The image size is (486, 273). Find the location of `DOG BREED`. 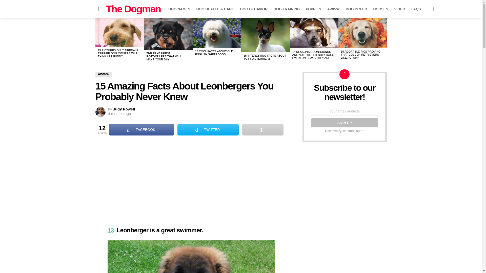

DOG BREED is located at coordinates (356, 9).